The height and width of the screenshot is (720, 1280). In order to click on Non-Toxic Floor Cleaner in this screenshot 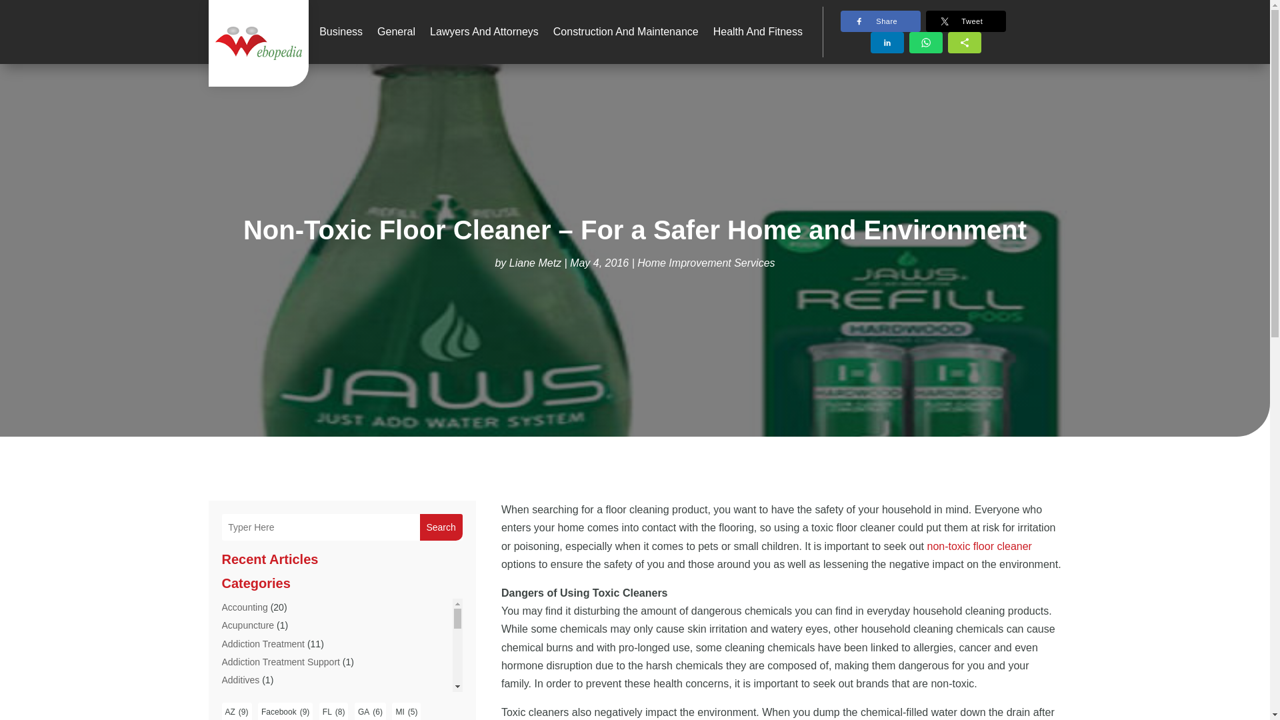, I will do `click(979, 547)`.